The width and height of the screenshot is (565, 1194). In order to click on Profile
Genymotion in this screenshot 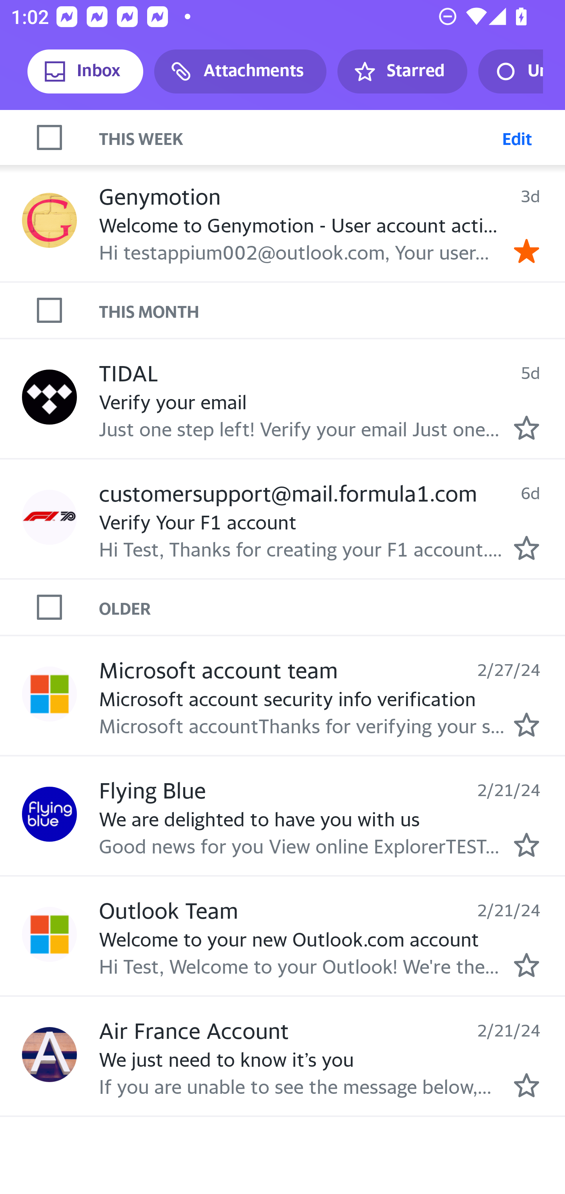, I will do `click(49, 221)`.